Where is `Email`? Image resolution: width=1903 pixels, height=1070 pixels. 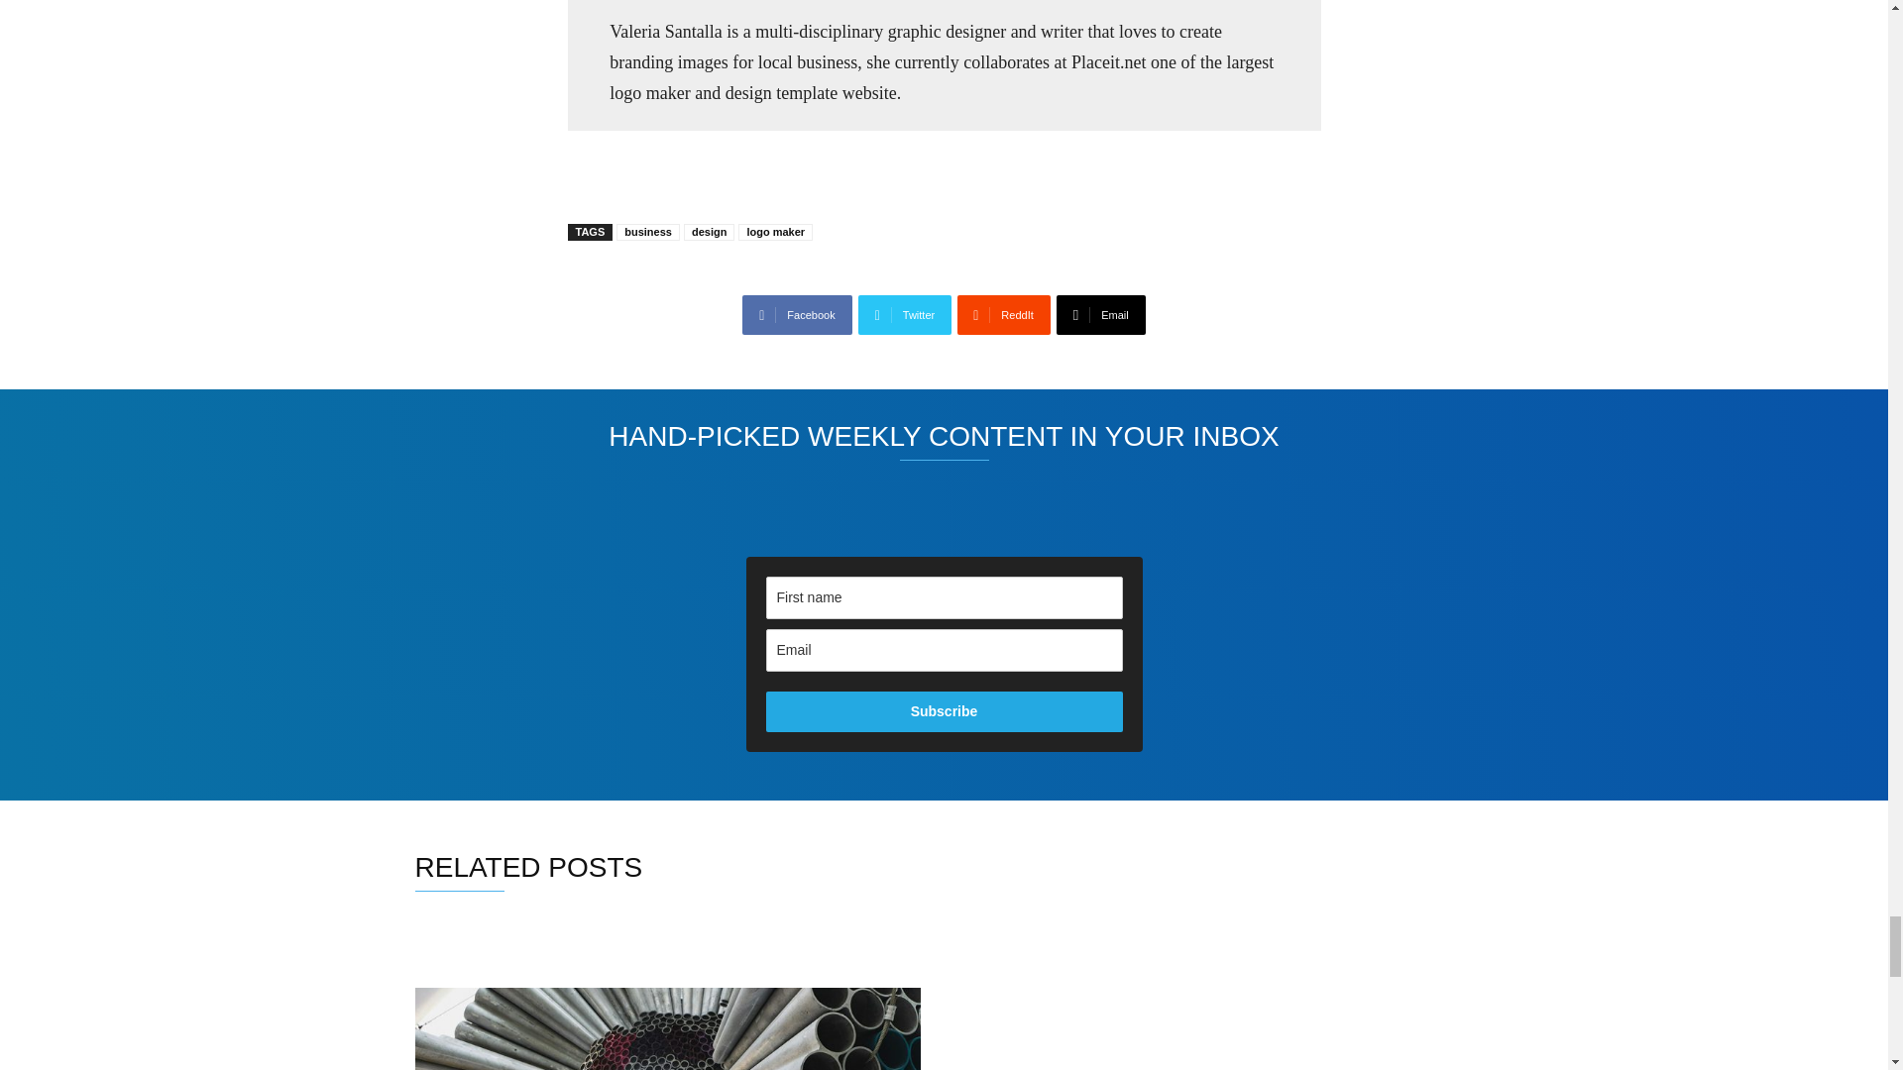
Email is located at coordinates (1100, 315).